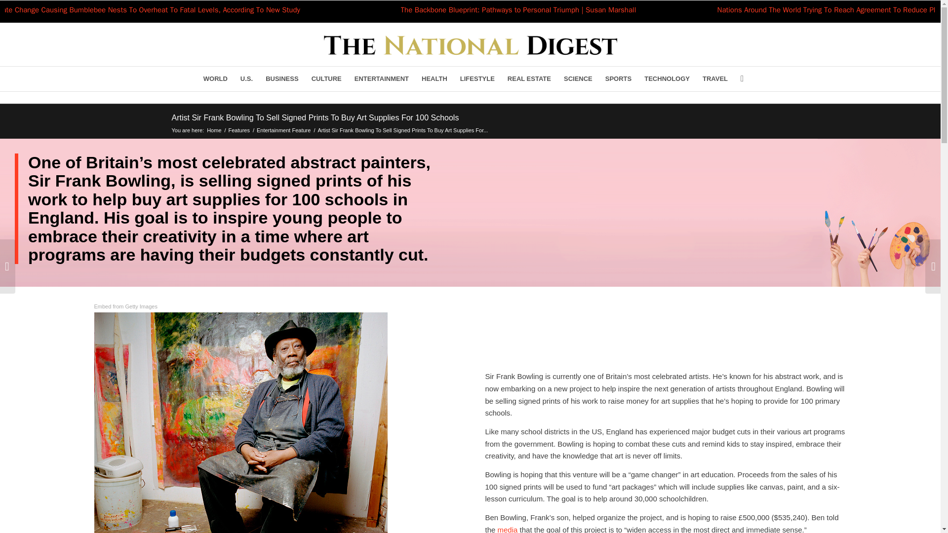  I want to click on The National Digest, so click(214, 130).